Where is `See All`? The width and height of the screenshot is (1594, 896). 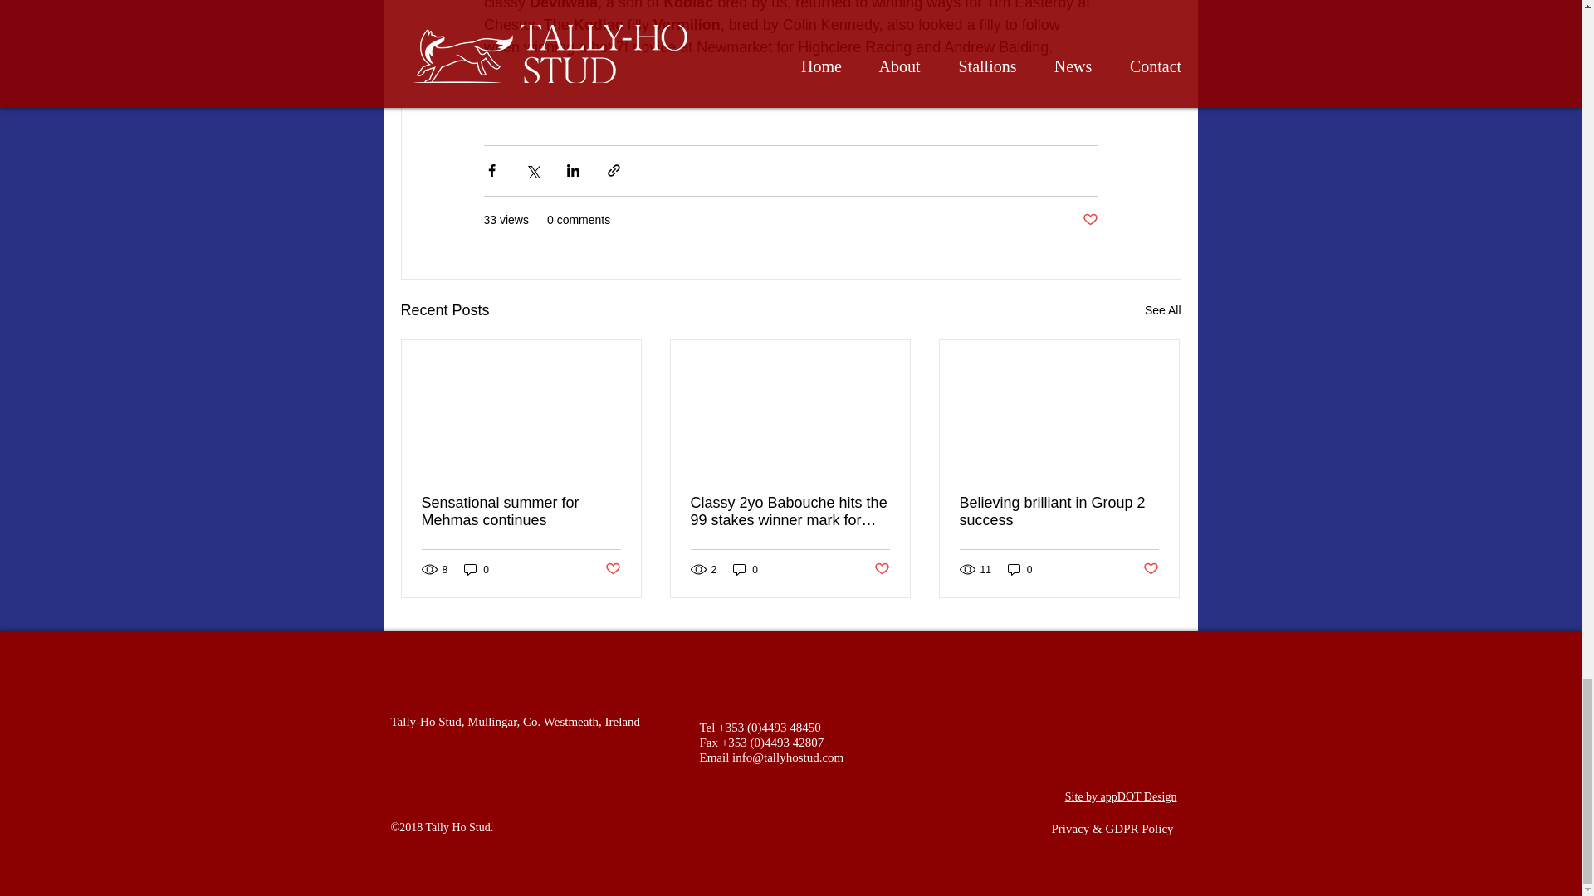 See All is located at coordinates (1162, 310).